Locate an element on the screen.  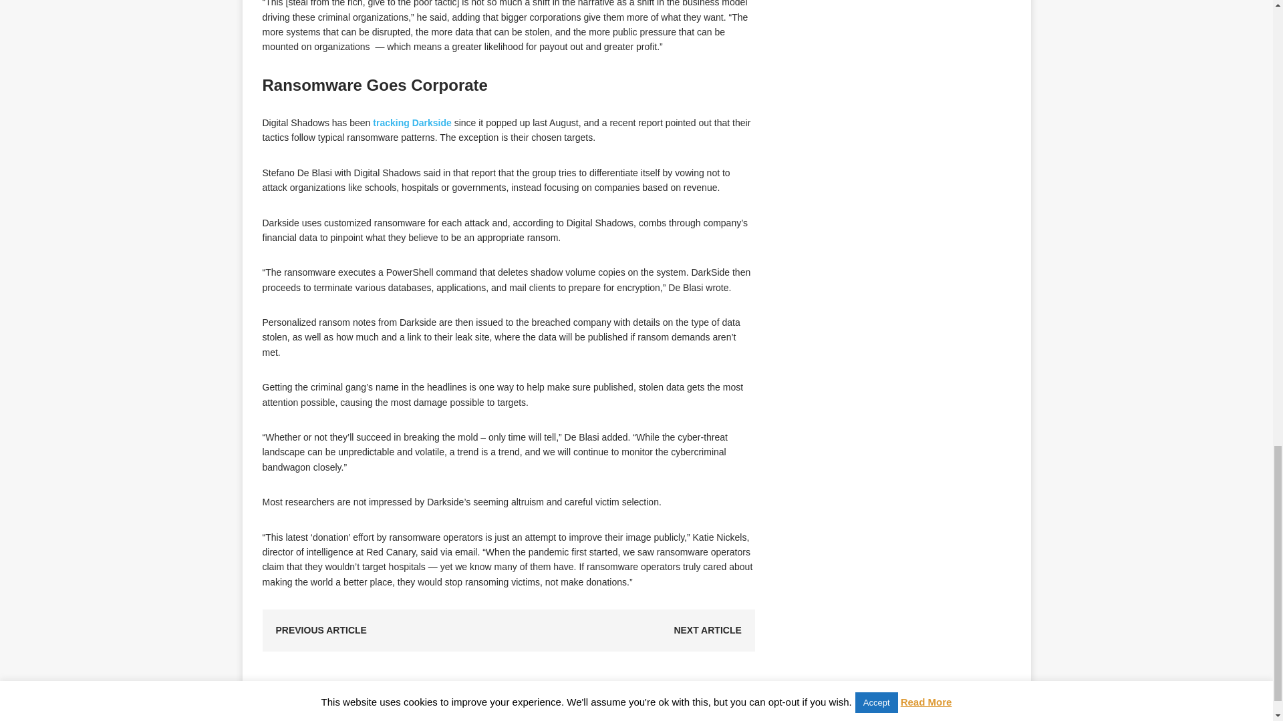
Cybersigna is located at coordinates (417, 712).